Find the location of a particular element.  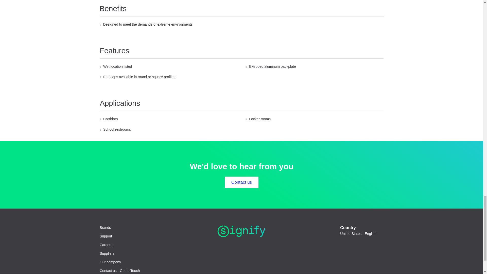

Signify logo is located at coordinates (241, 231).